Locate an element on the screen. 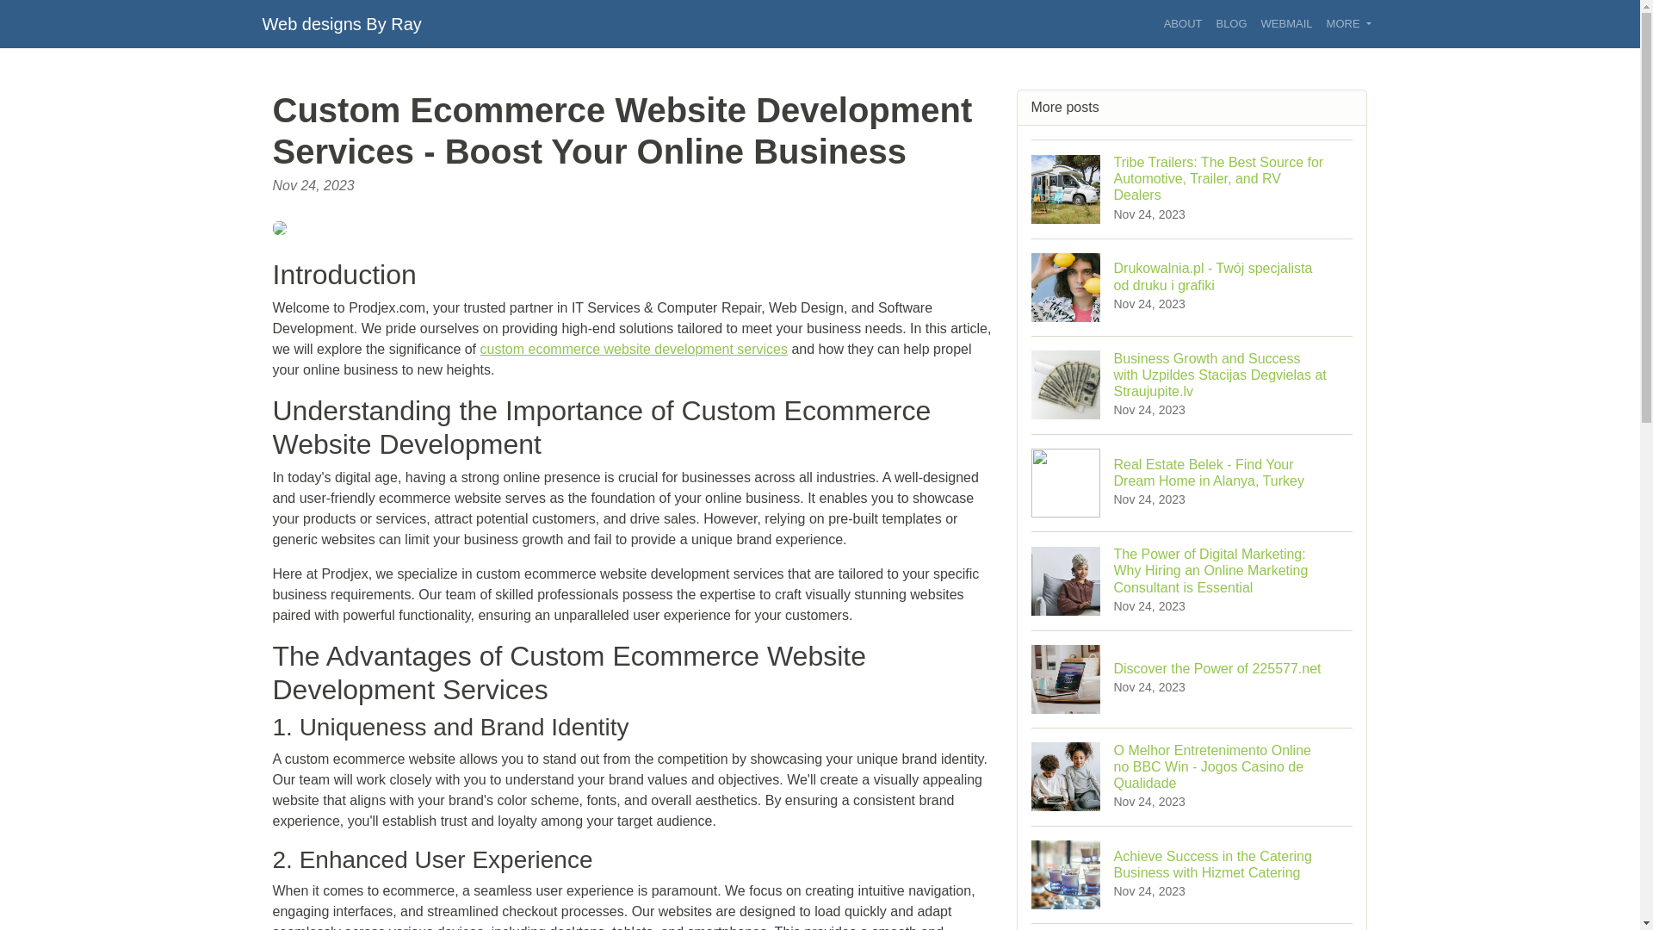 The image size is (1653, 930). ABOUT is located at coordinates (1183, 24).